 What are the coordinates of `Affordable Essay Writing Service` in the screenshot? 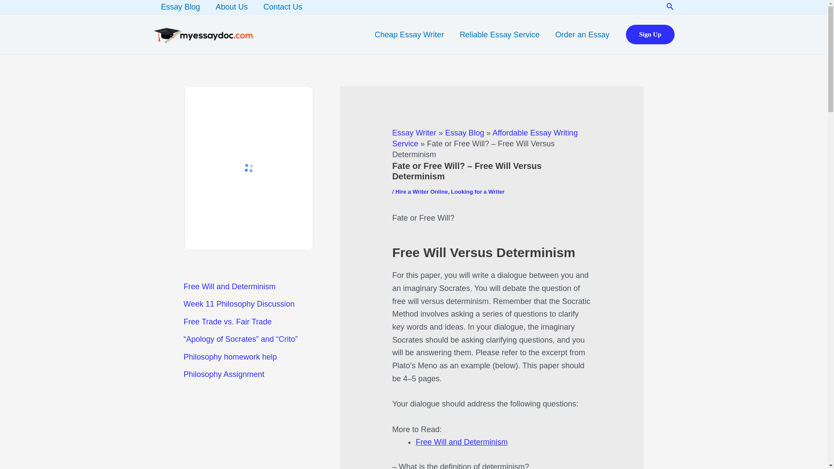 It's located at (485, 138).